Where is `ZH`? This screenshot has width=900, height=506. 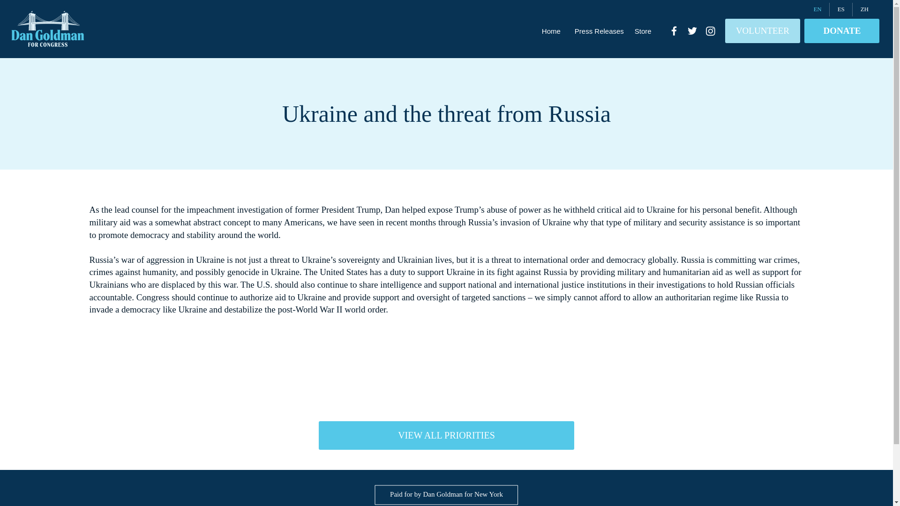
ZH is located at coordinates (864, 9).